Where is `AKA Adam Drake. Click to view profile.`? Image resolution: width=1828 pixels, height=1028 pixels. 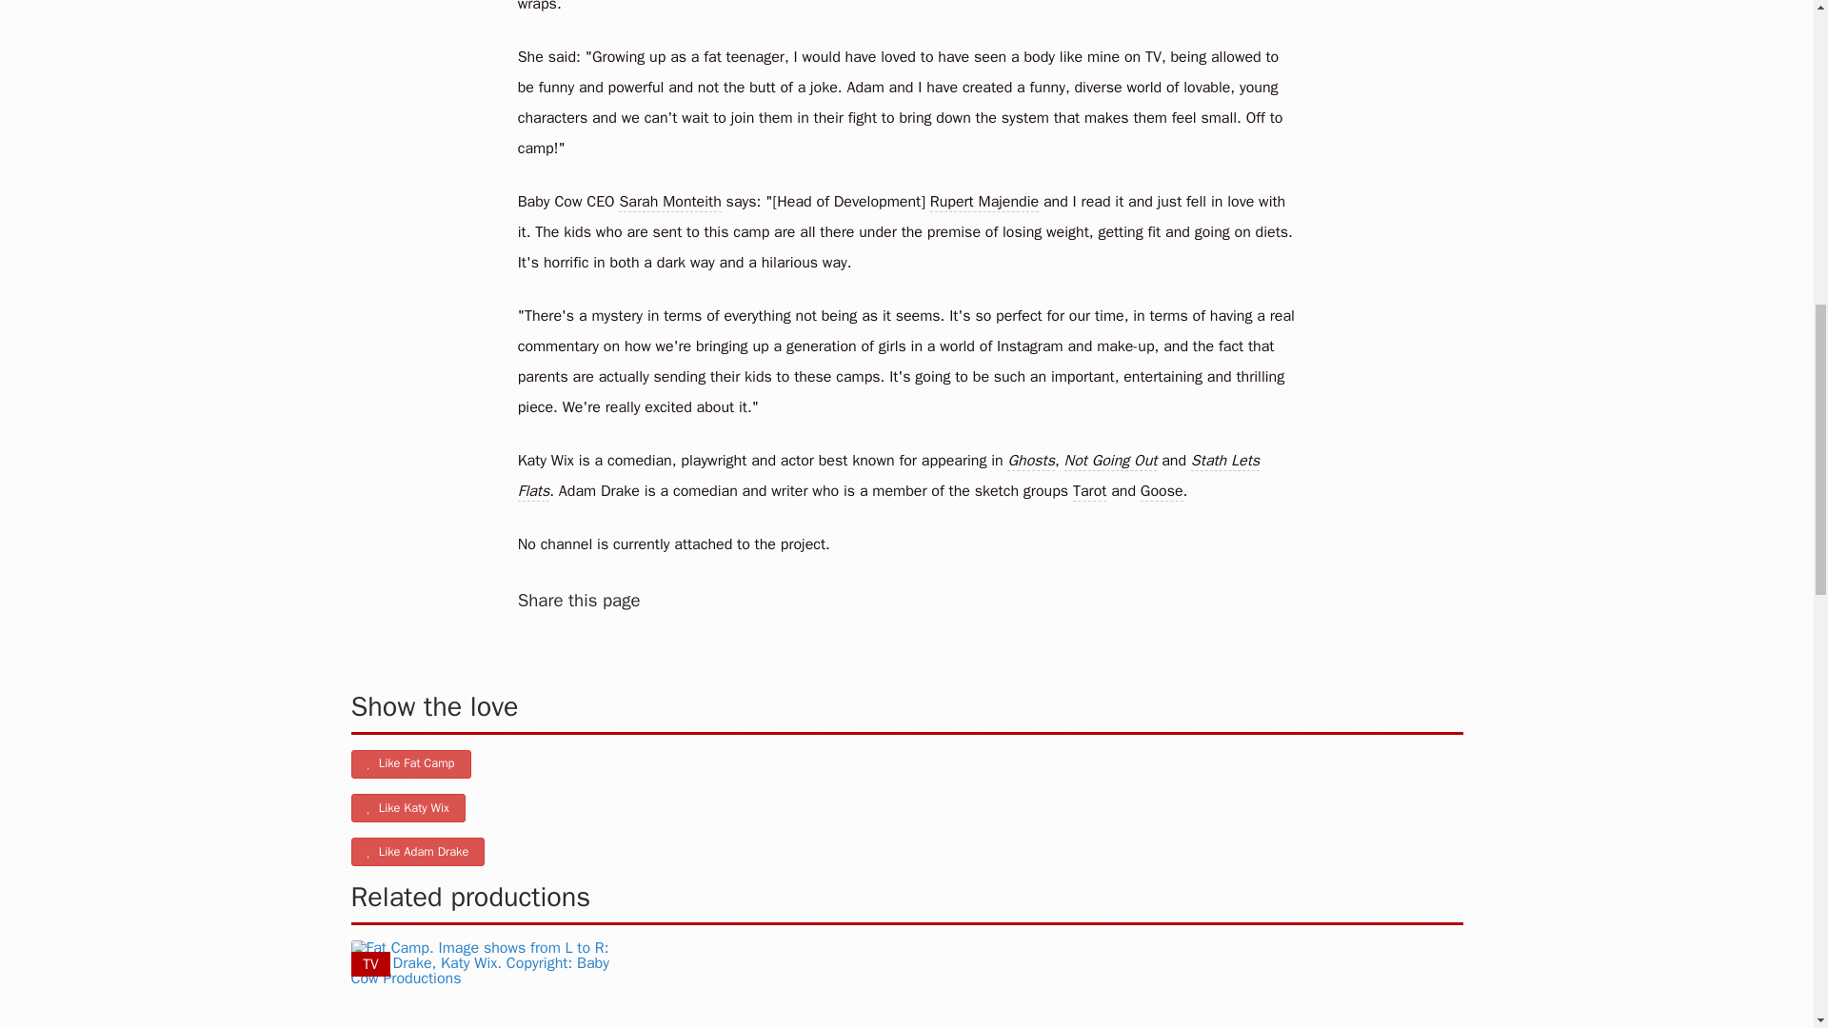
AKA Adam Drake. Click to view profile. is located at coordinates (1162, 491).